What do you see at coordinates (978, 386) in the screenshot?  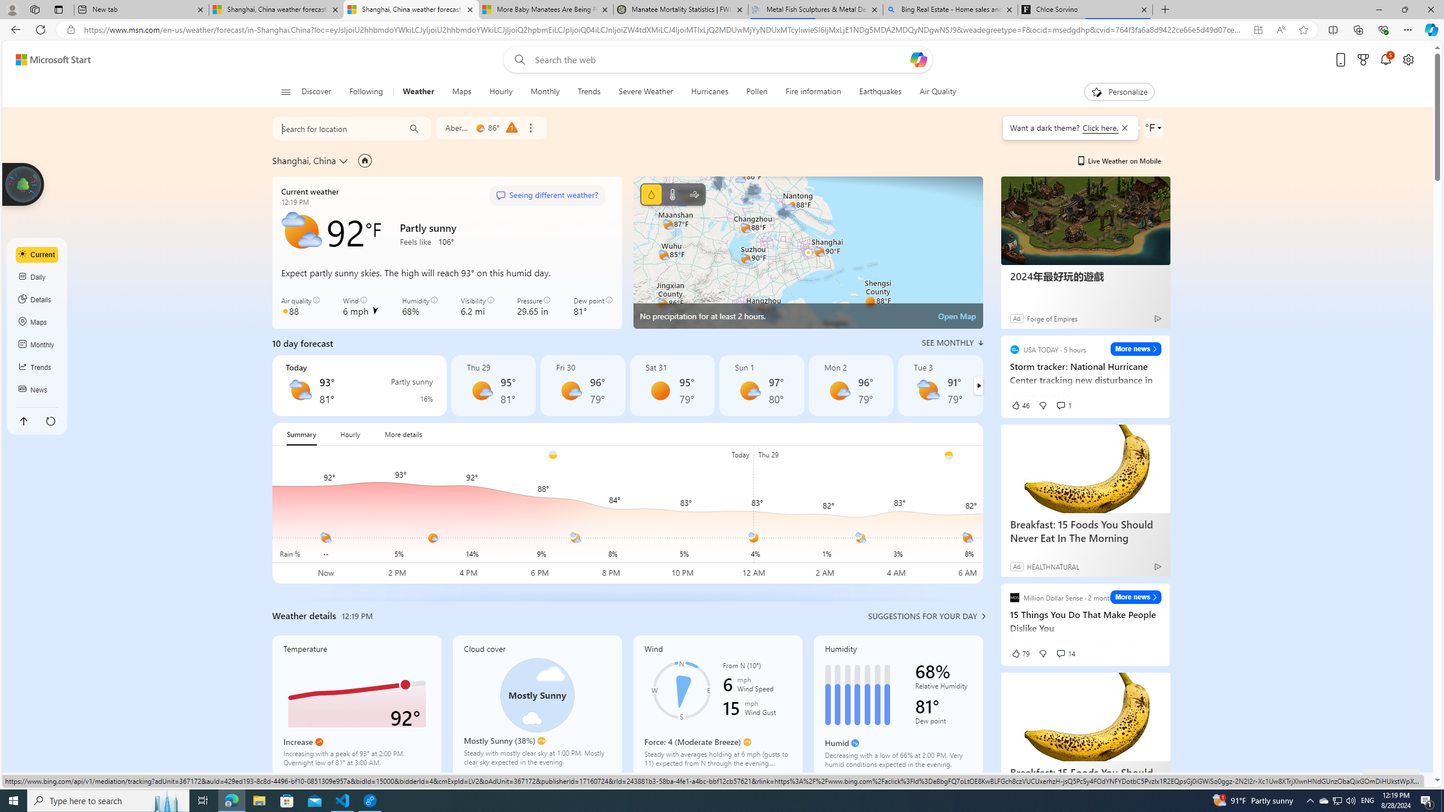 I see `Switch right` at bounding box center [978, 386].